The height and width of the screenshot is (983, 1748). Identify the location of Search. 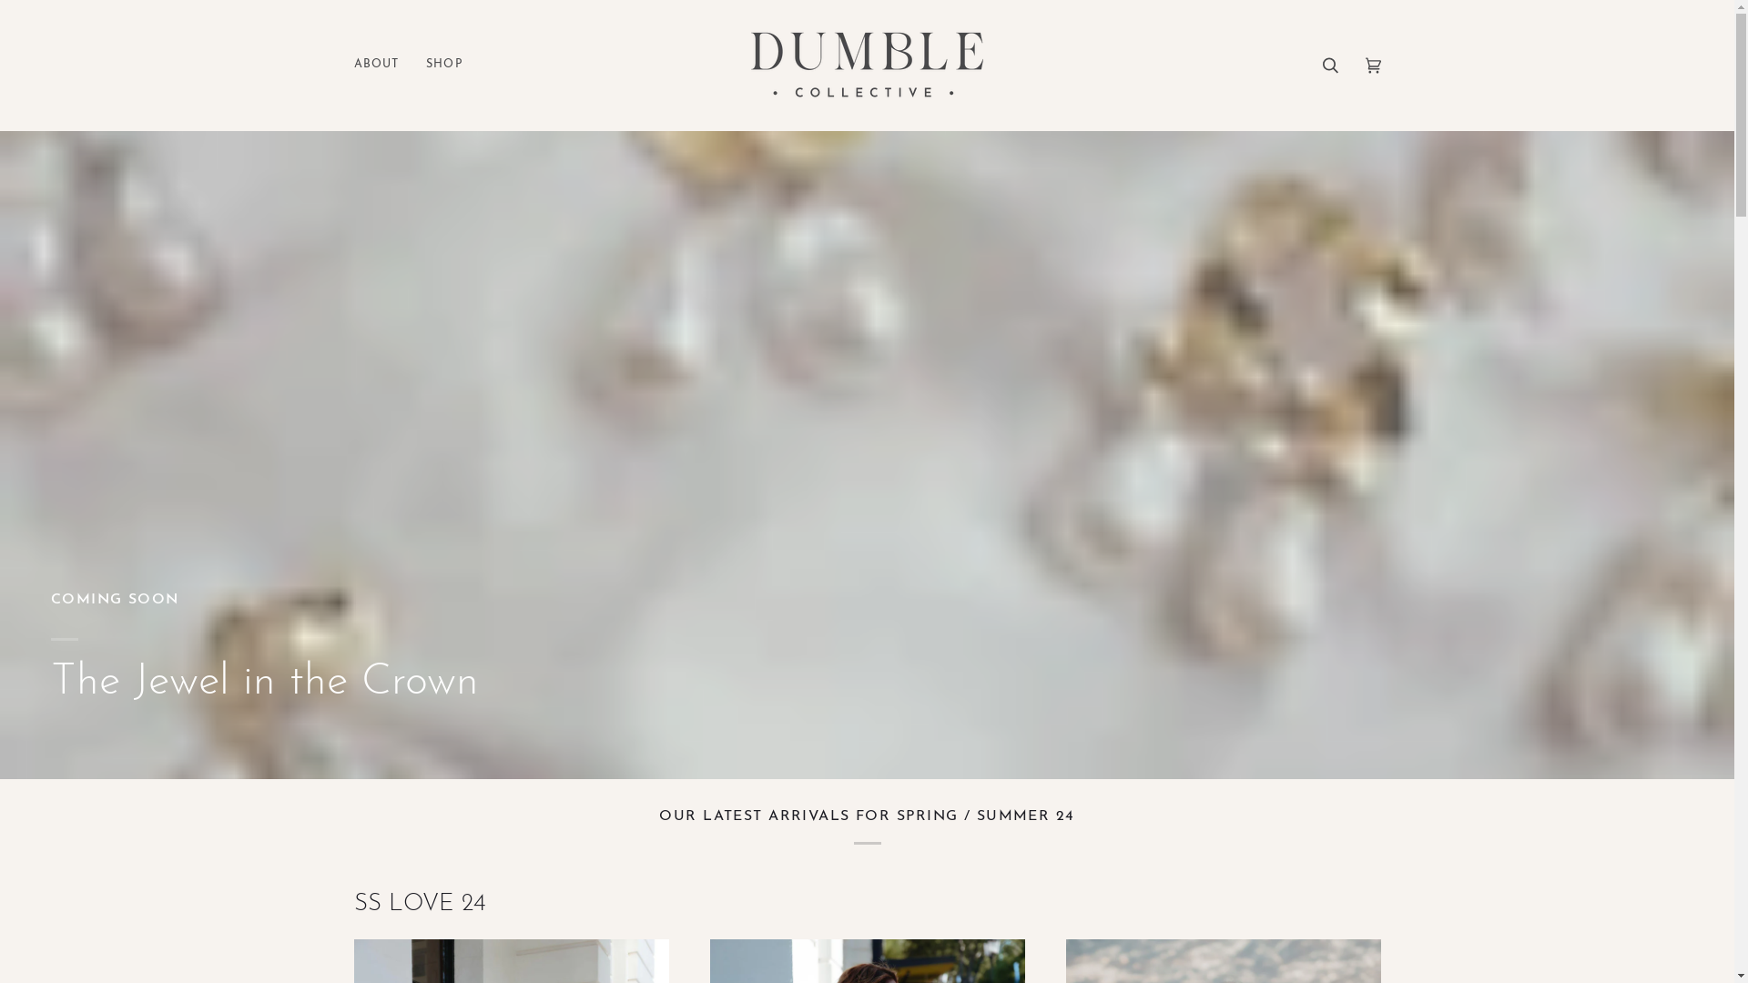
(1331, 66).